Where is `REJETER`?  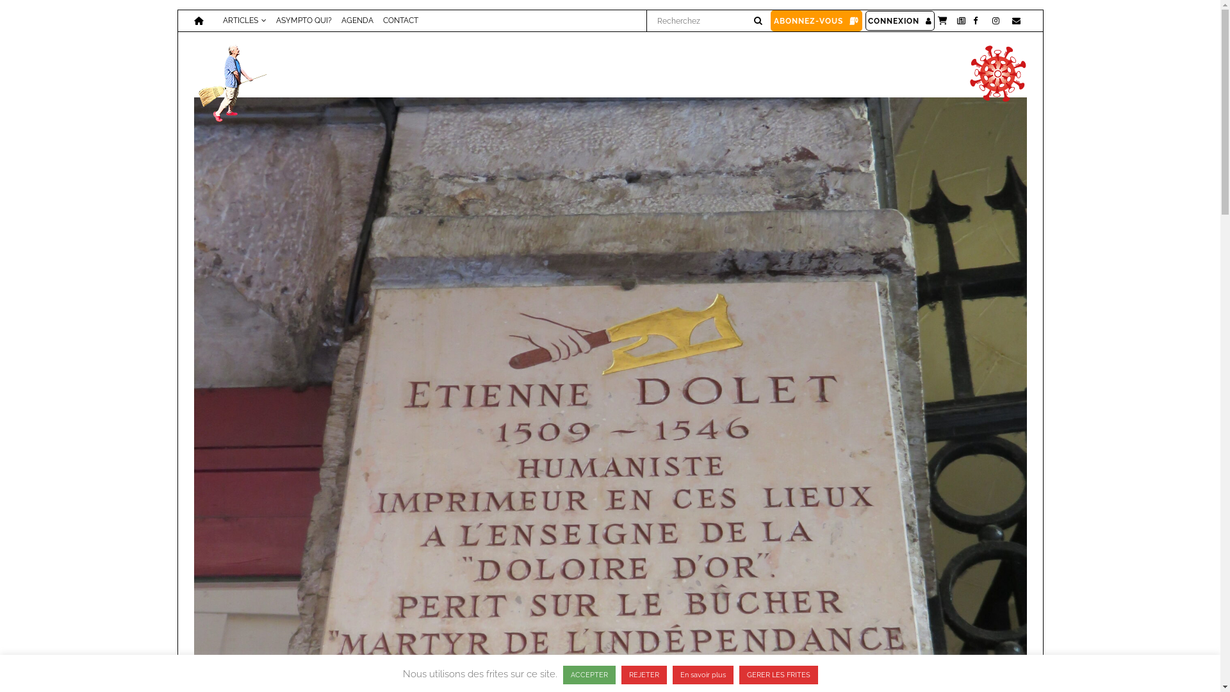 REJETER is located at coordinates (644, 675).